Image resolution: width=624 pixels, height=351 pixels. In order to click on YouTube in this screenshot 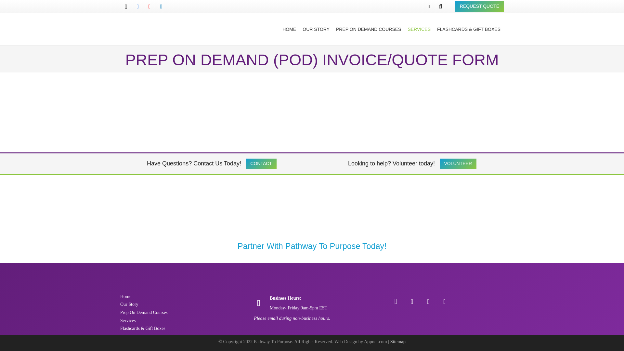, I will do `click(149, 6)`.